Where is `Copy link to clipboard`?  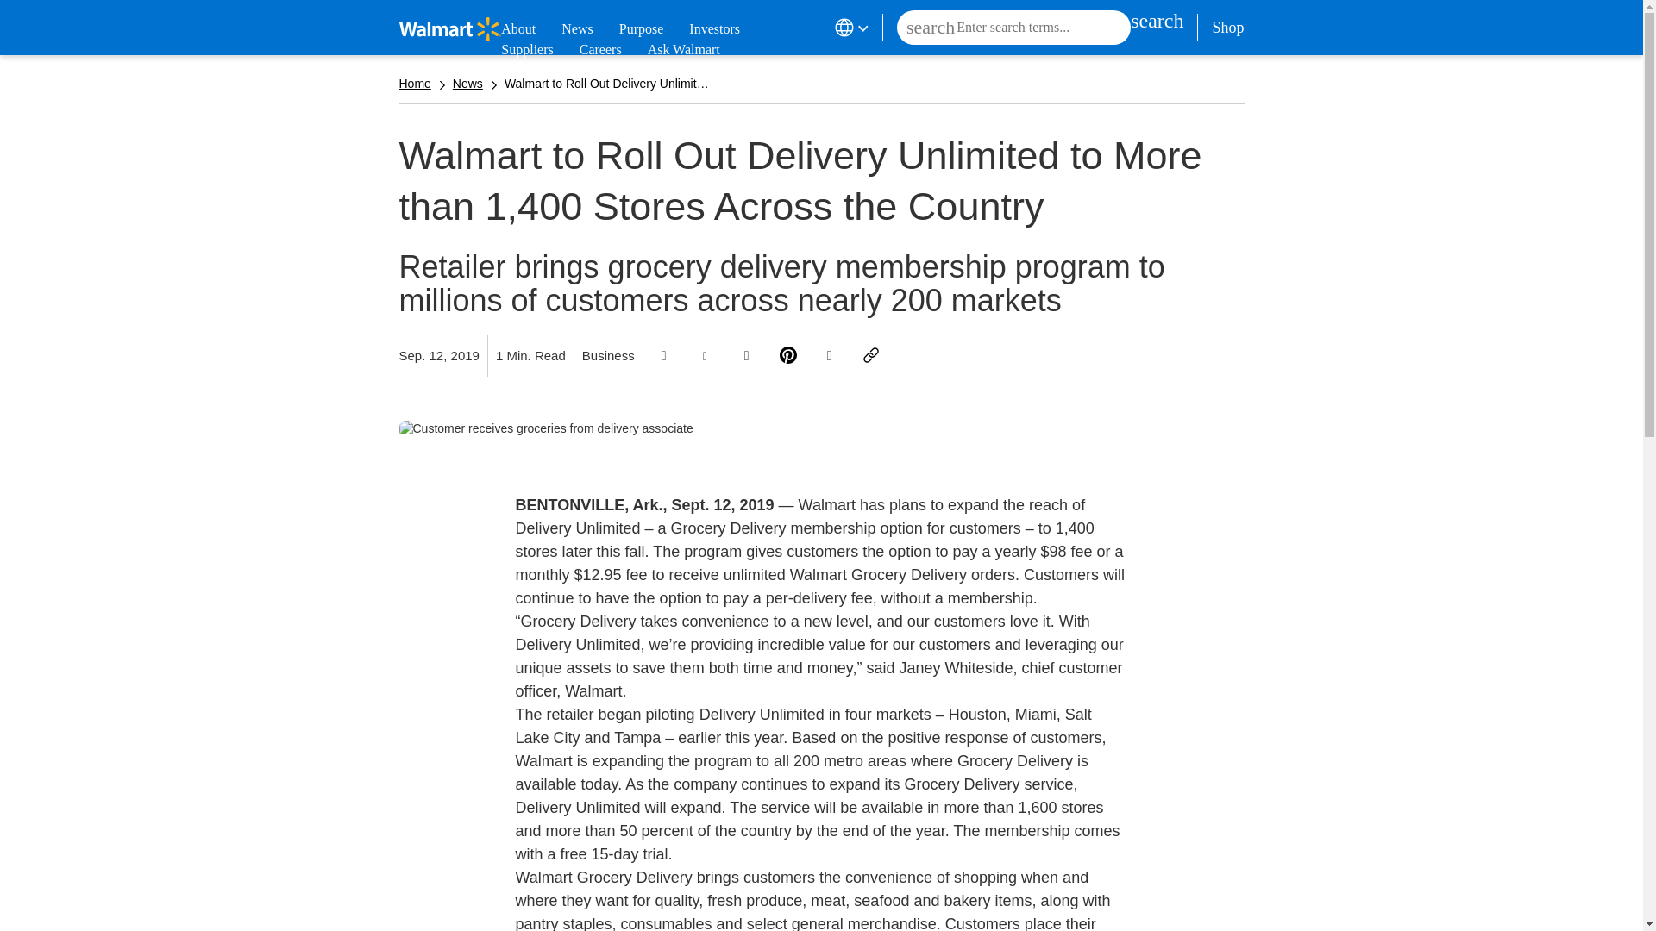 Copy link to clipboard is located at coordinates (871, 355).